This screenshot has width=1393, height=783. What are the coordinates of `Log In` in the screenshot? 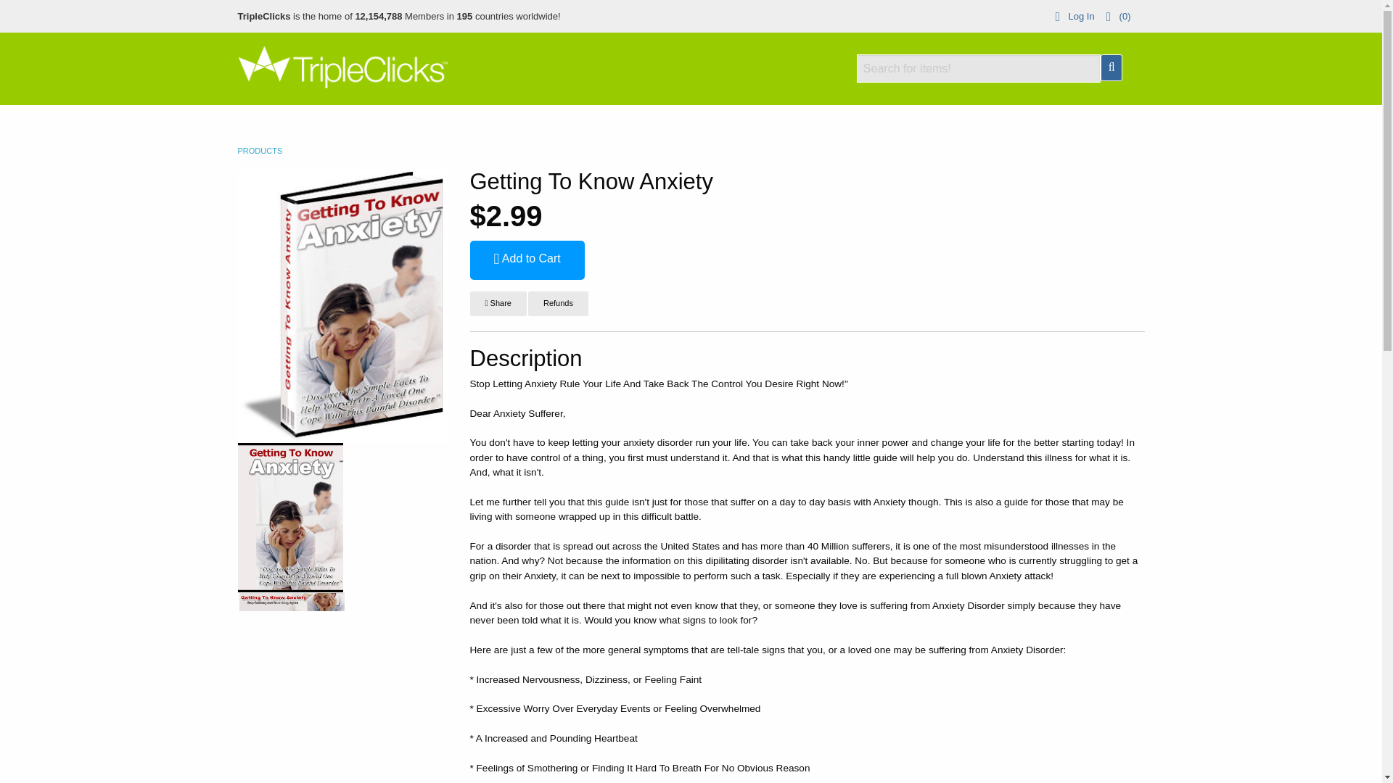 It's located at (1072, 16).